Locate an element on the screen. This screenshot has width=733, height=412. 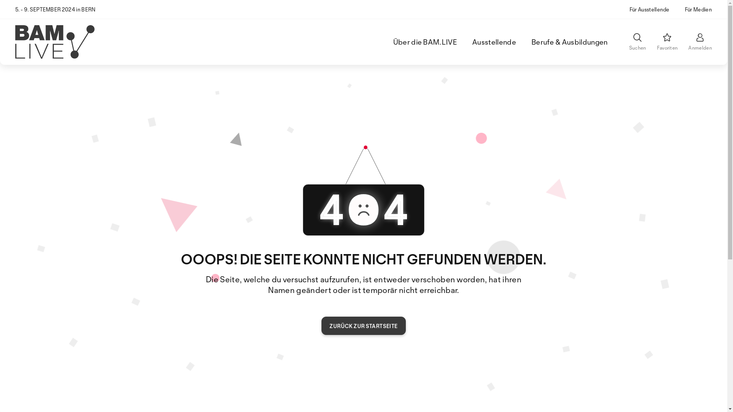
Impressum is located at coordinates (125, 397).